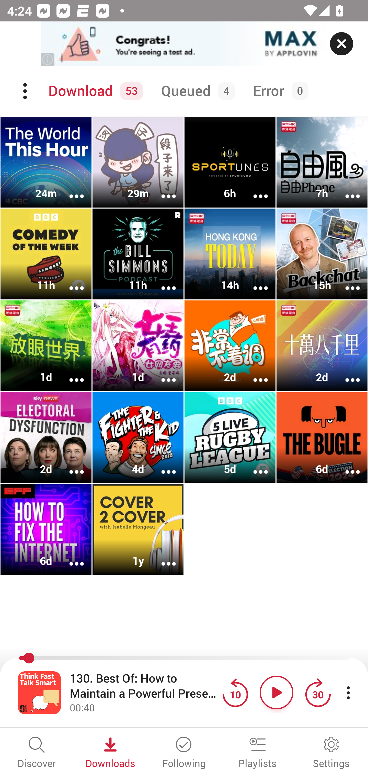 The width and height of the screenshot is (368, 776). Describe the element at coordinates (138, 529) in the screenshot. I see `Cover 2 Cover 1y More options More options` at that location.